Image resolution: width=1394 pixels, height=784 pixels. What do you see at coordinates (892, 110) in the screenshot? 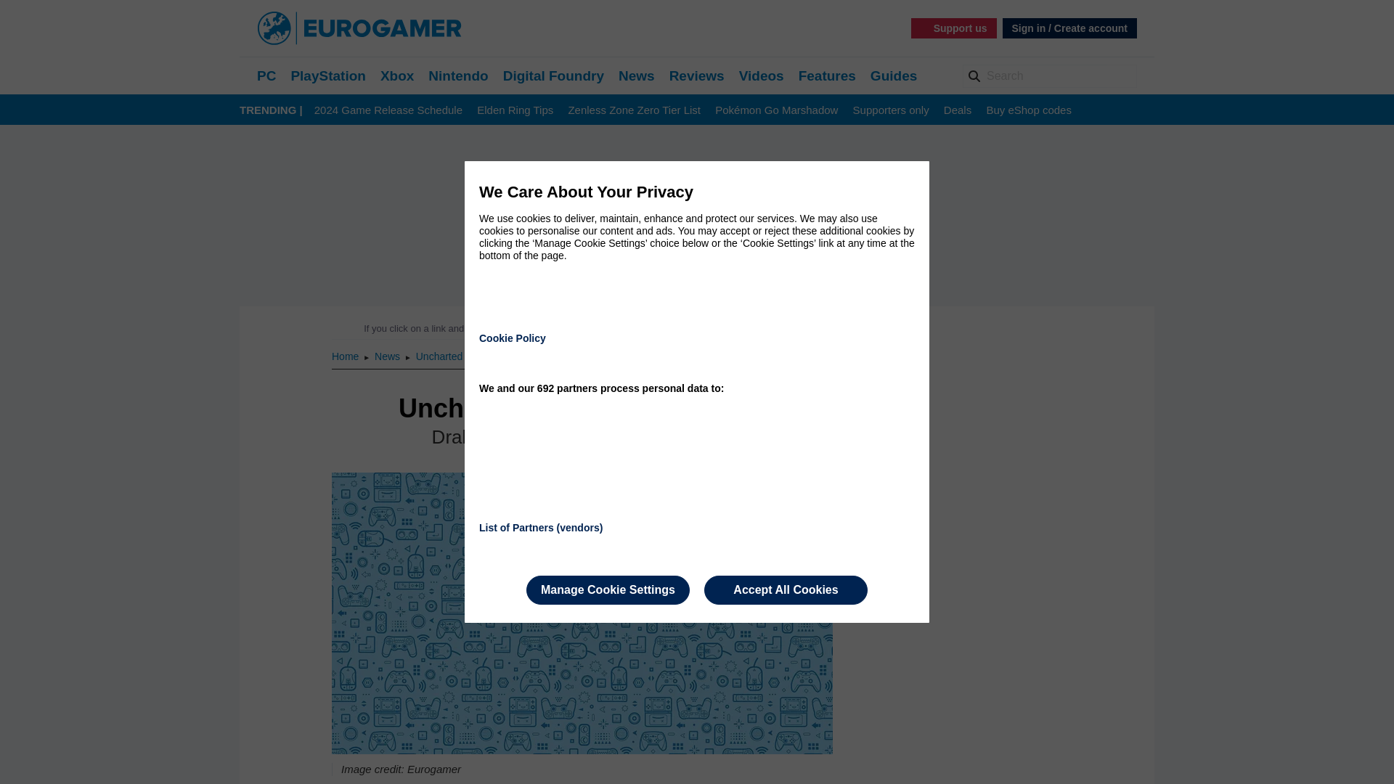
I see `Supporters only` at bounding box center [892, 110].